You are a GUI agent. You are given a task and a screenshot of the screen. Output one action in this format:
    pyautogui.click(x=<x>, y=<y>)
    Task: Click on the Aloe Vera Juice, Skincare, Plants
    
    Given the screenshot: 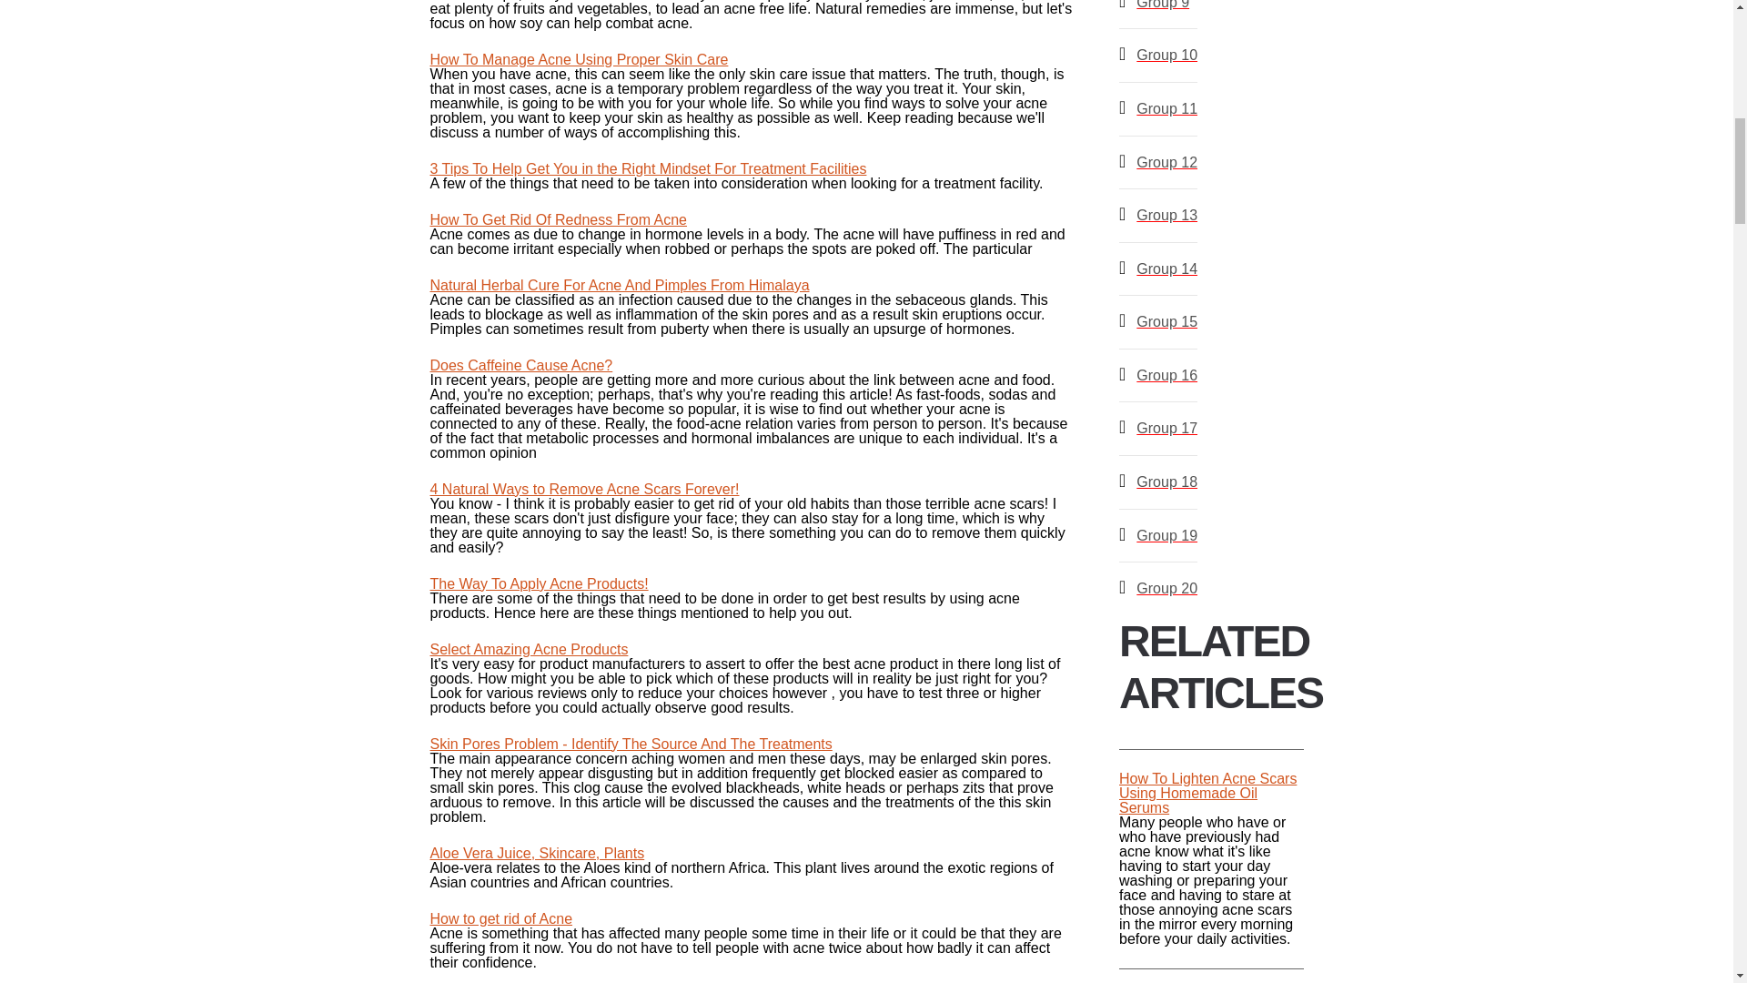 What is the action you would take?
    pyautogui.click(x=537, y=853)
    